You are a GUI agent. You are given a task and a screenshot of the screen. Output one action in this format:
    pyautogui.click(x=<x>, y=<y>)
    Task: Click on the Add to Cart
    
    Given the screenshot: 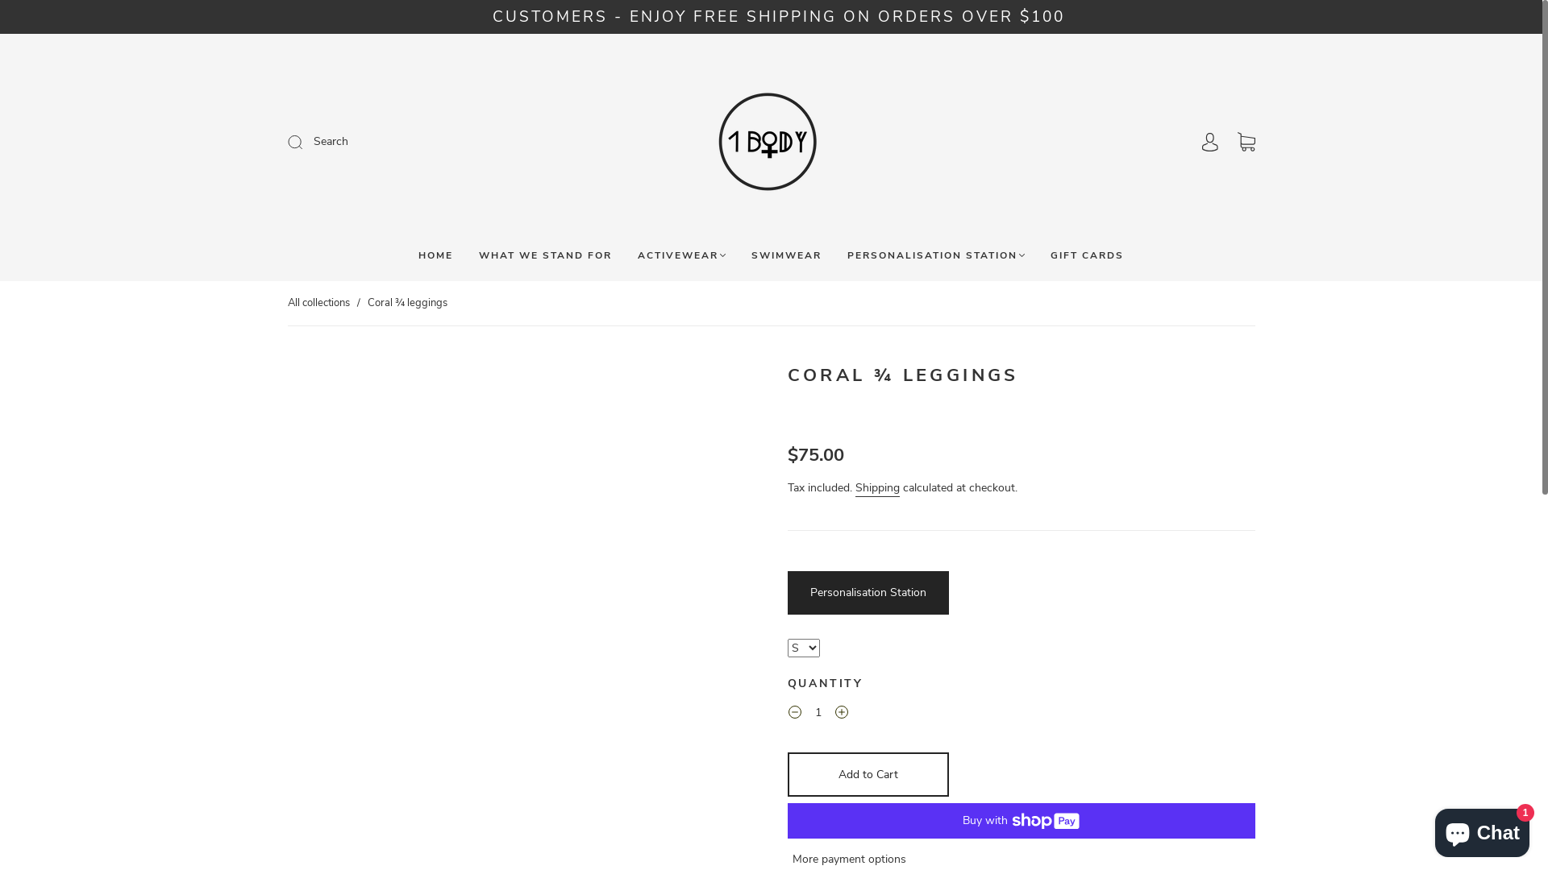 What is the action you would take?
    pyautogui.click(x=868, y=775)
    